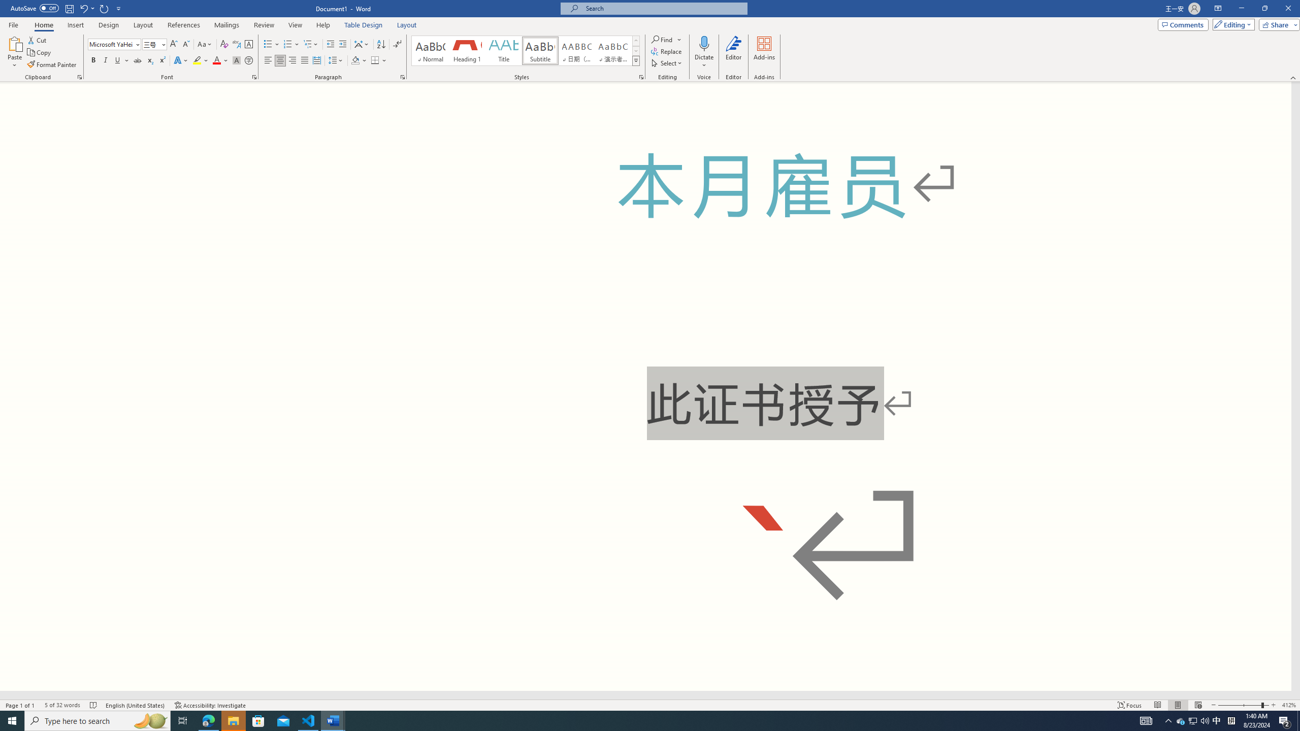 This screenshot has width=1300, height=731. Describe the element at coordinates (226, 25) in the screenshot. I see `Mailings` at that location.